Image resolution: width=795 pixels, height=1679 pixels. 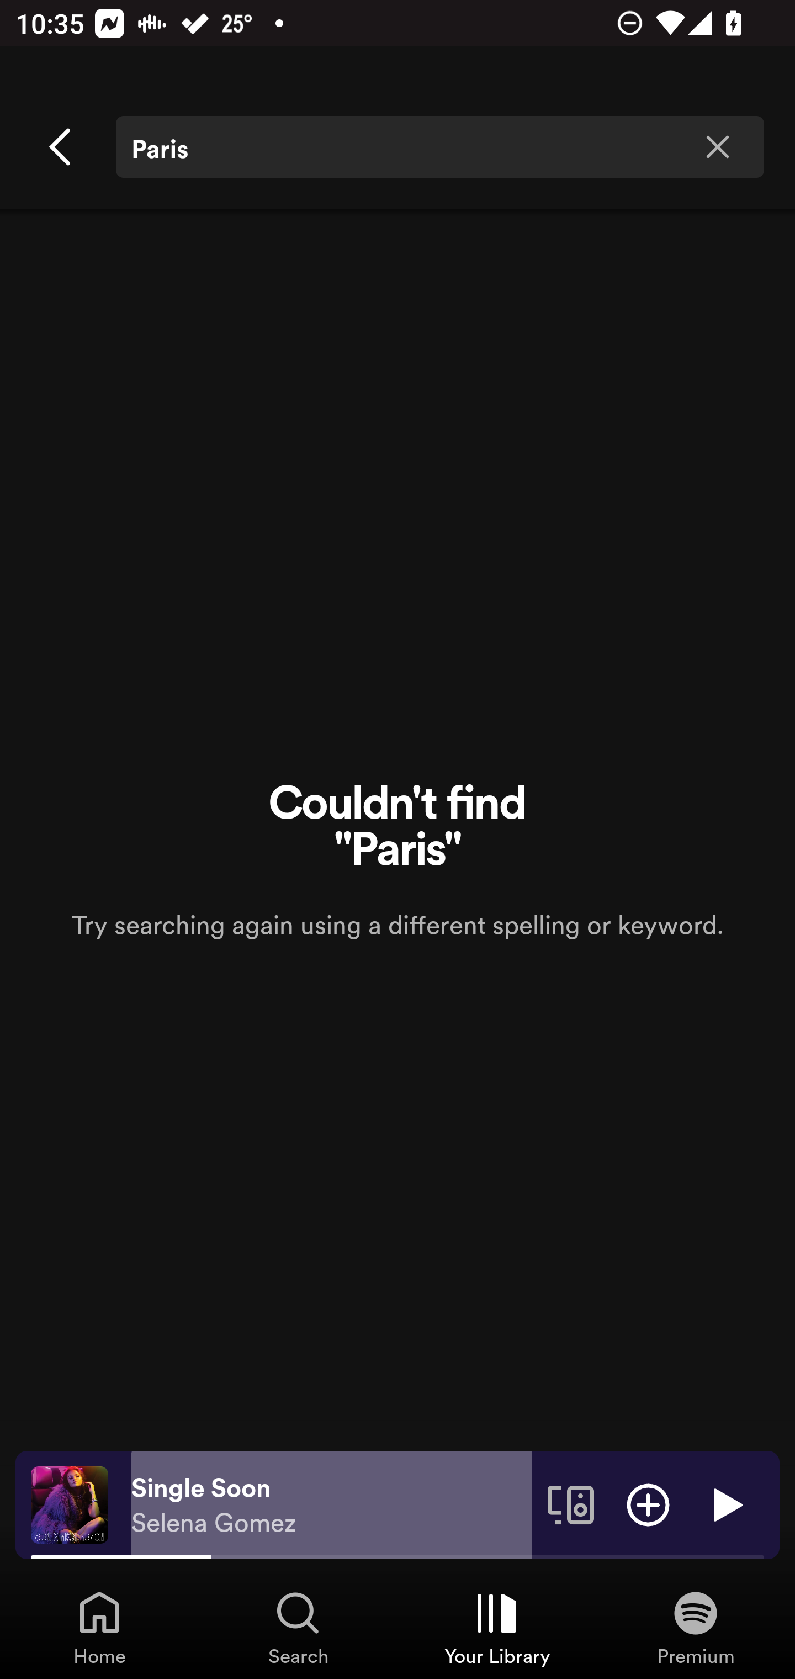 I want to click on Clear, so click(x=717, y=147).